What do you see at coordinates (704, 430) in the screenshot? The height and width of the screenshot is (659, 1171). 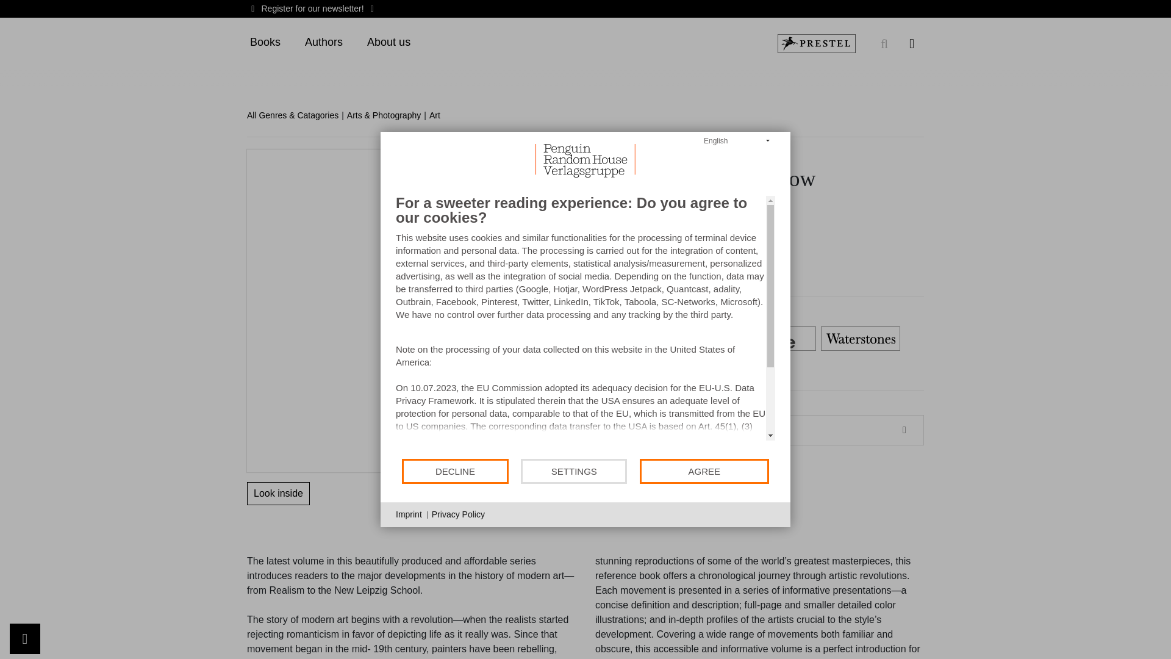 I see `OTHER PRODUCT FORMS` at bounding box center [704, 430].